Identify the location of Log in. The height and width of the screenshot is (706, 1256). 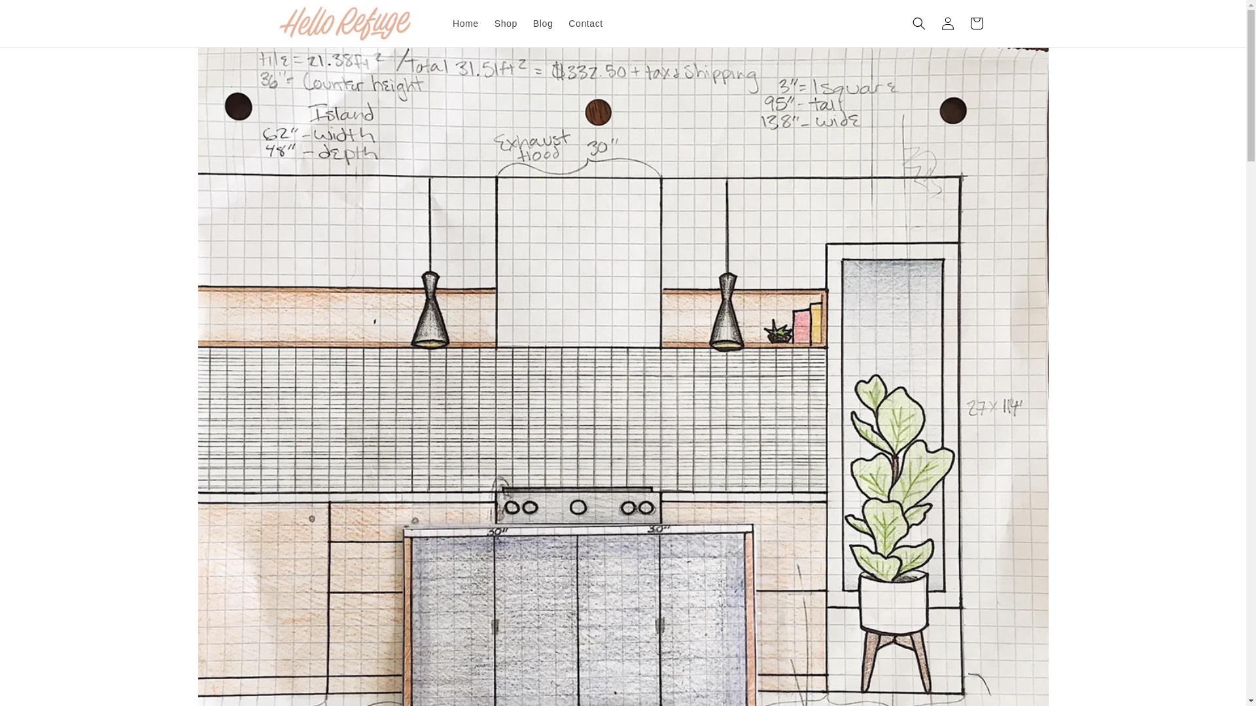
(947, 24).